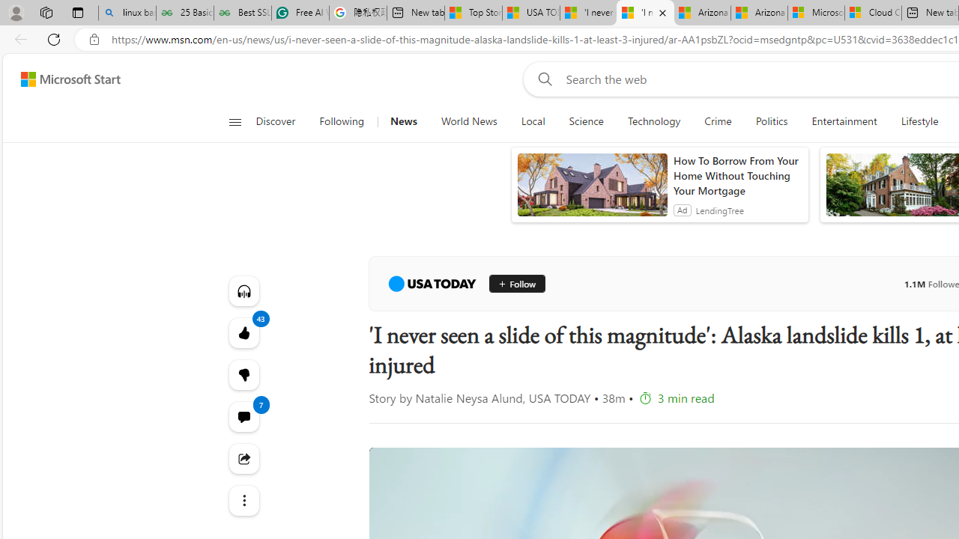 This screenshot has height=539, width=959. What do you see at coordinates (184, 13) in the screenshot?
I see `25 Basic Linux Commands For Beginners - GeeksforGeeks` at bounding box center [184, 13].